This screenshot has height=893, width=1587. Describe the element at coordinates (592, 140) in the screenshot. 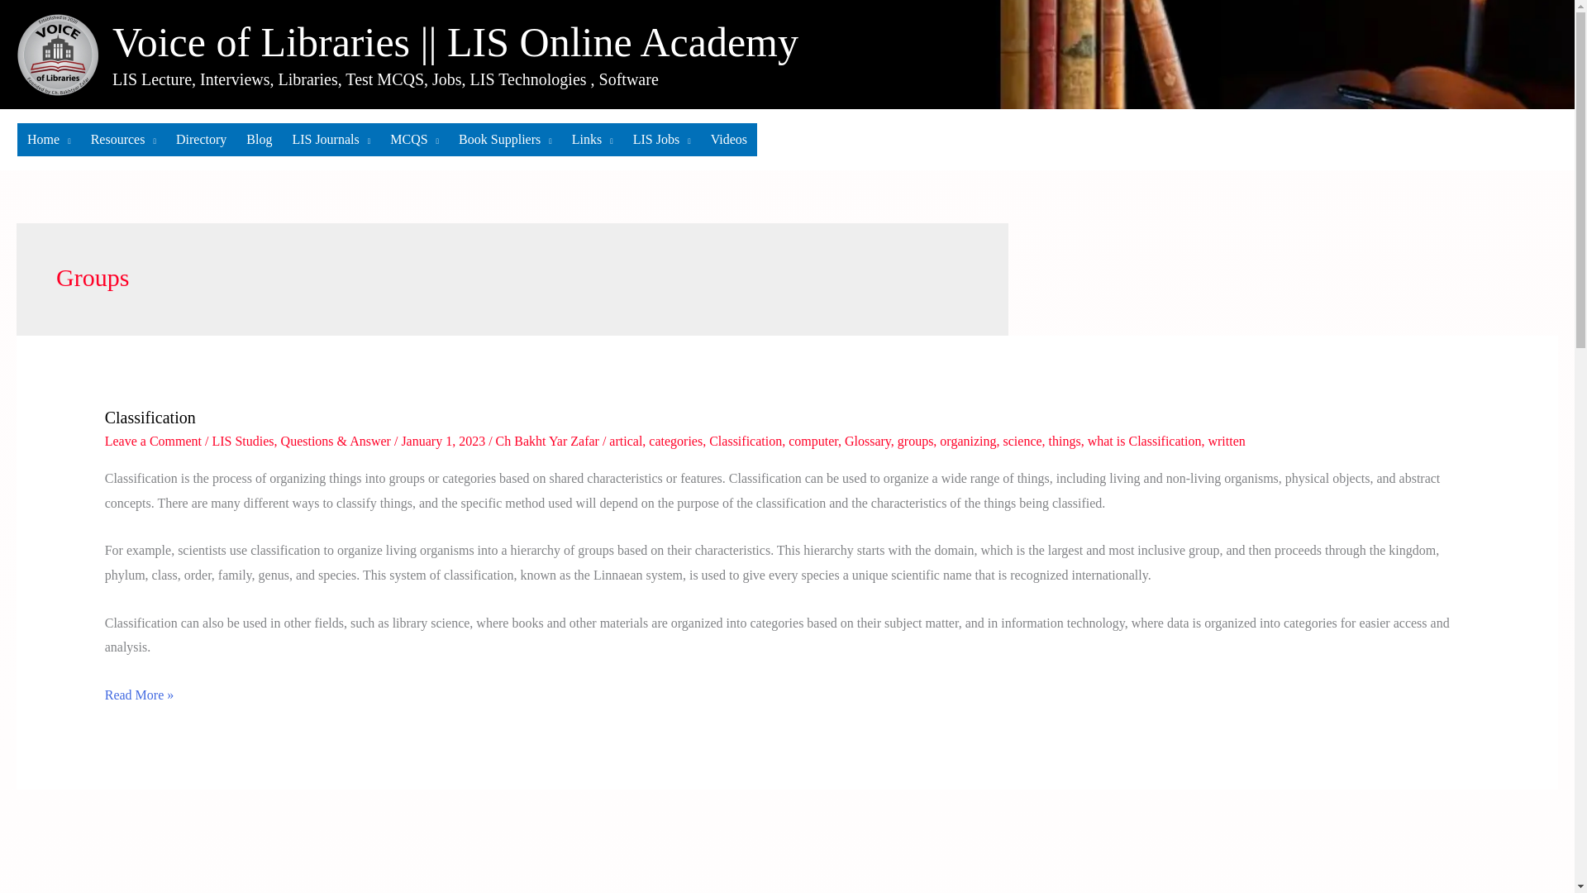

I see `Links` at that location.